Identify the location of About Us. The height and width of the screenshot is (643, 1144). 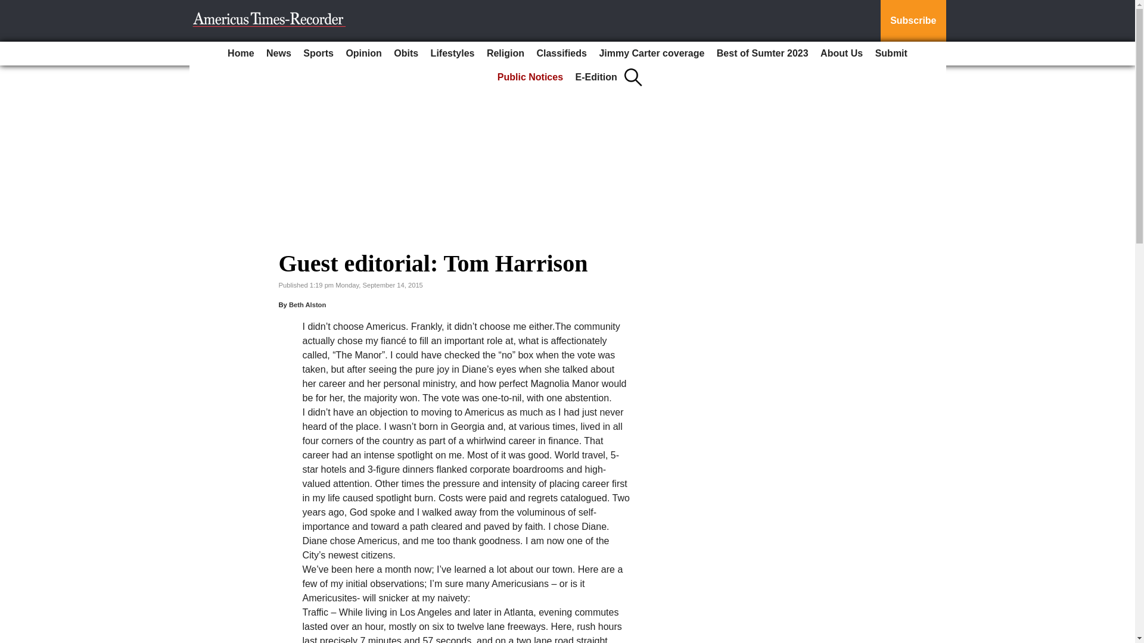
(841, 54).